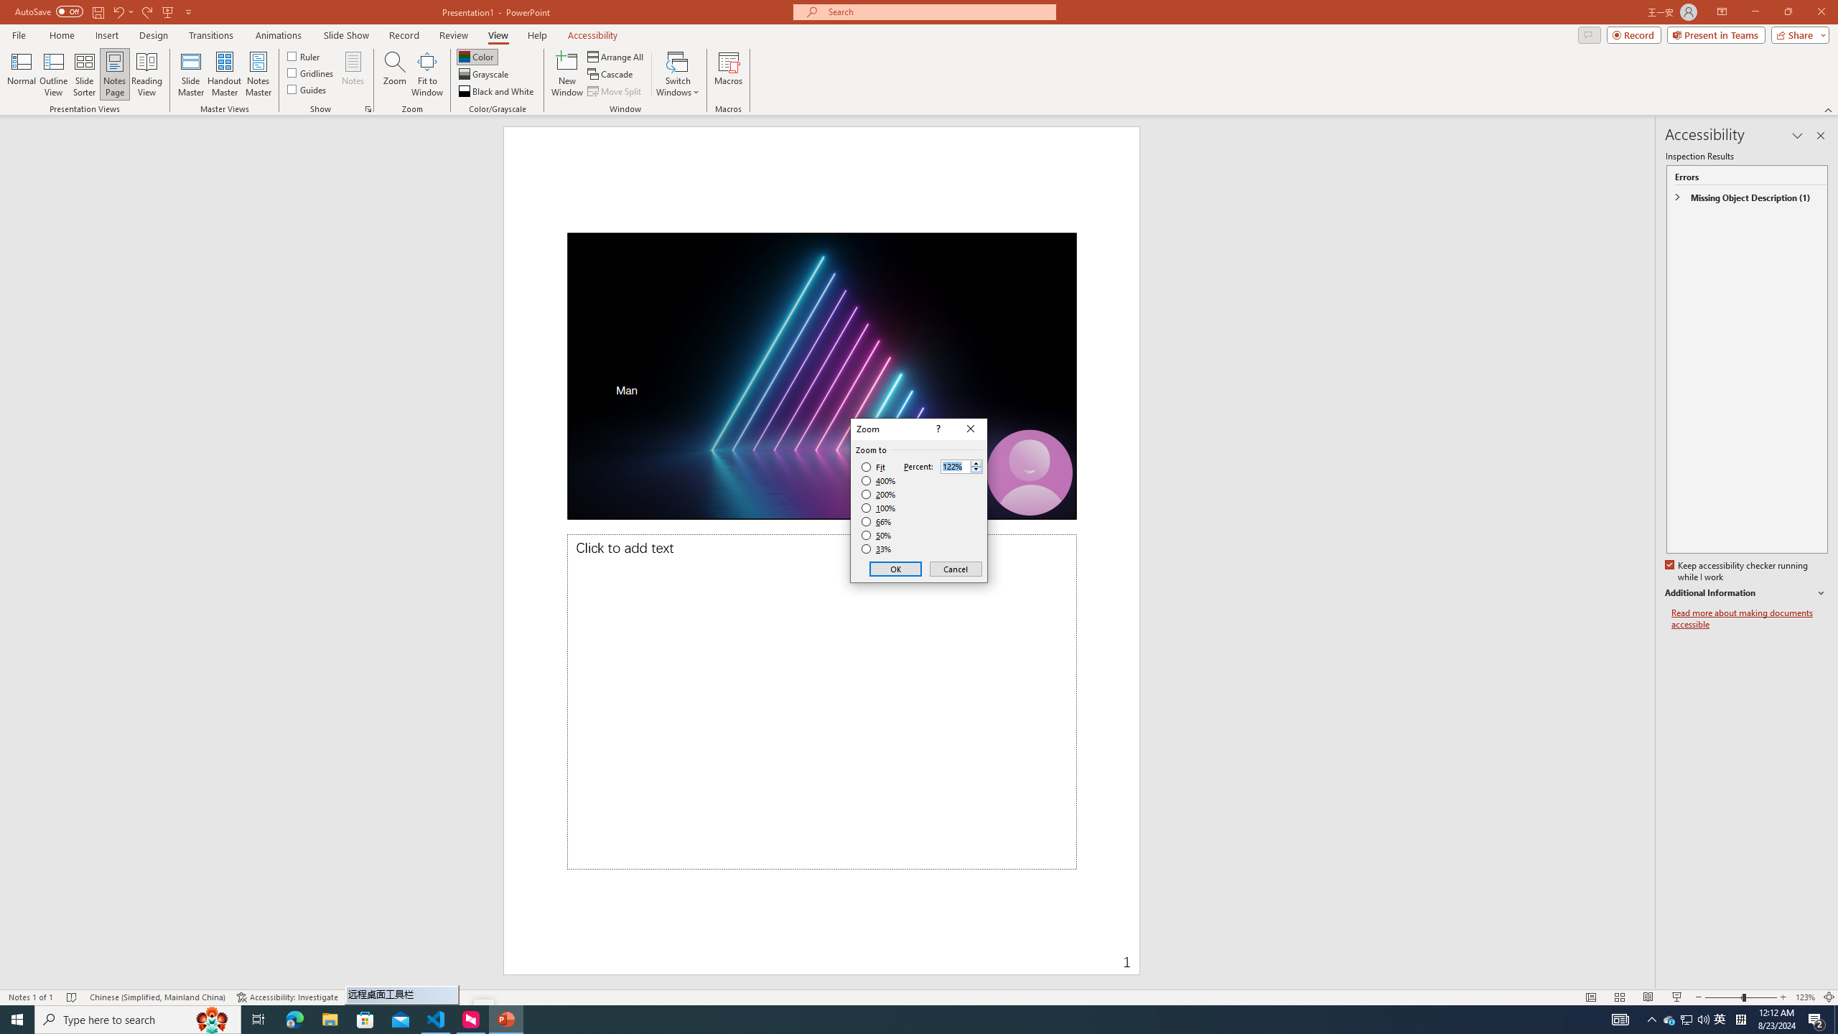 This screenshot has height=1034, width=1838. Describe the element at coordinates (962, 466) in the screenshot. I see `Percent` at that location.